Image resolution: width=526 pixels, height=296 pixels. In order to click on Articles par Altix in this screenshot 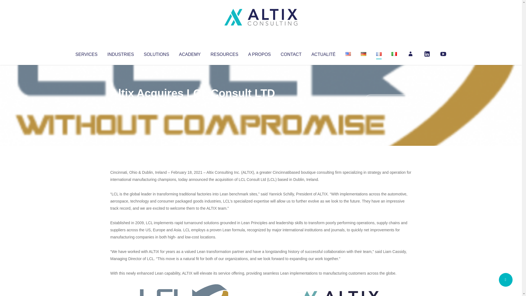, I will do `click(121, 104)`.